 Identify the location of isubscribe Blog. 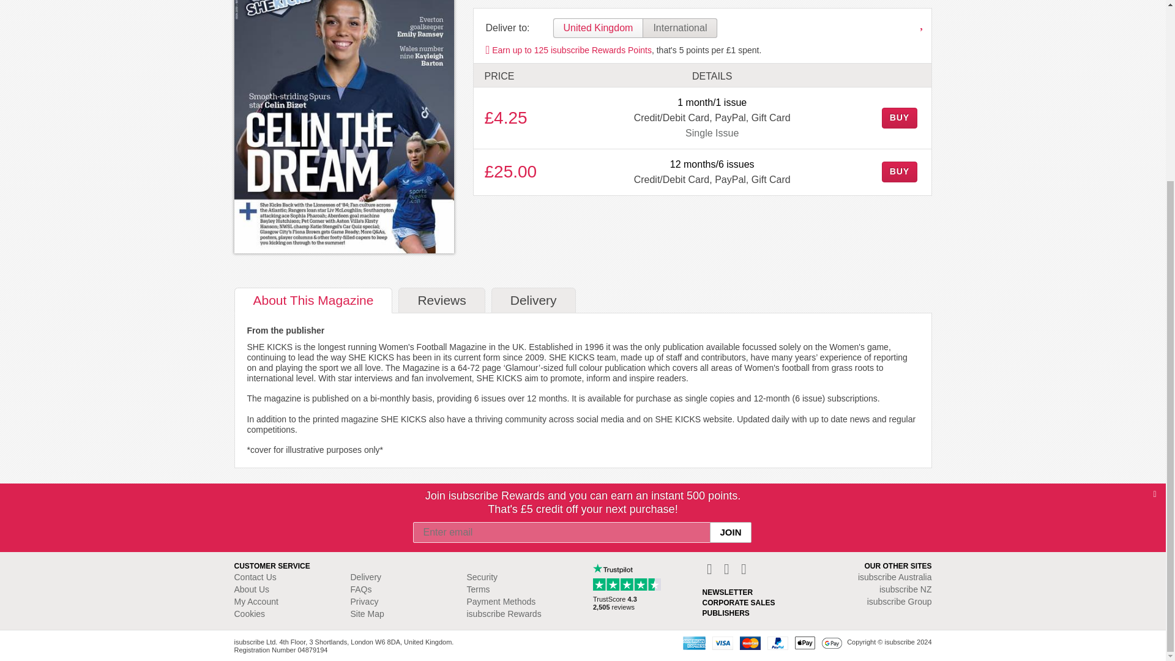
(743, 569).